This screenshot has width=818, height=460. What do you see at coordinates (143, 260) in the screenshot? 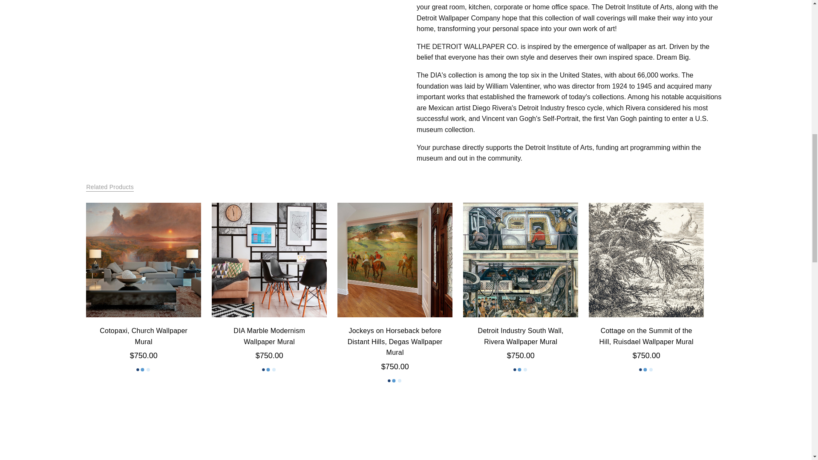
I see `Cotopaxi, Church Wallpaper Mural` at bounding box center [143, 260].